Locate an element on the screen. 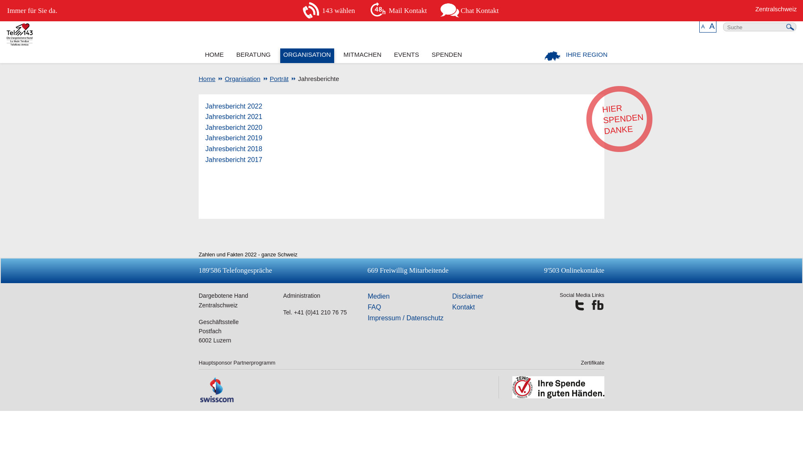  Jahresbericht 2018 is located at coordinates (234, 149).